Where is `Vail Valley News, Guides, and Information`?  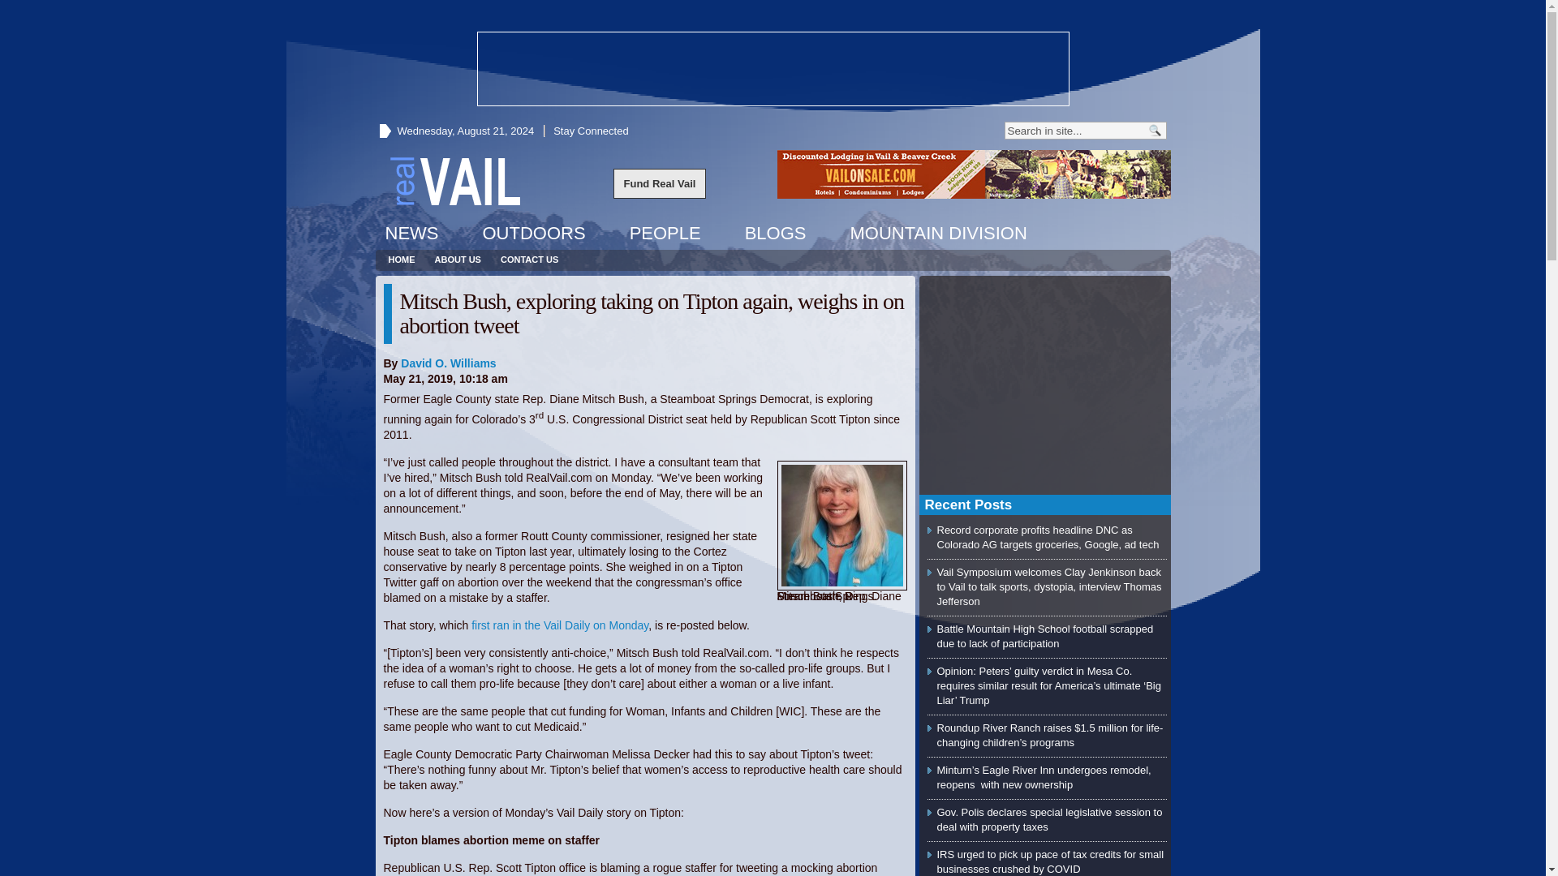 Vail Valley News, Guides, and Information is located at coordinates (454, 180).